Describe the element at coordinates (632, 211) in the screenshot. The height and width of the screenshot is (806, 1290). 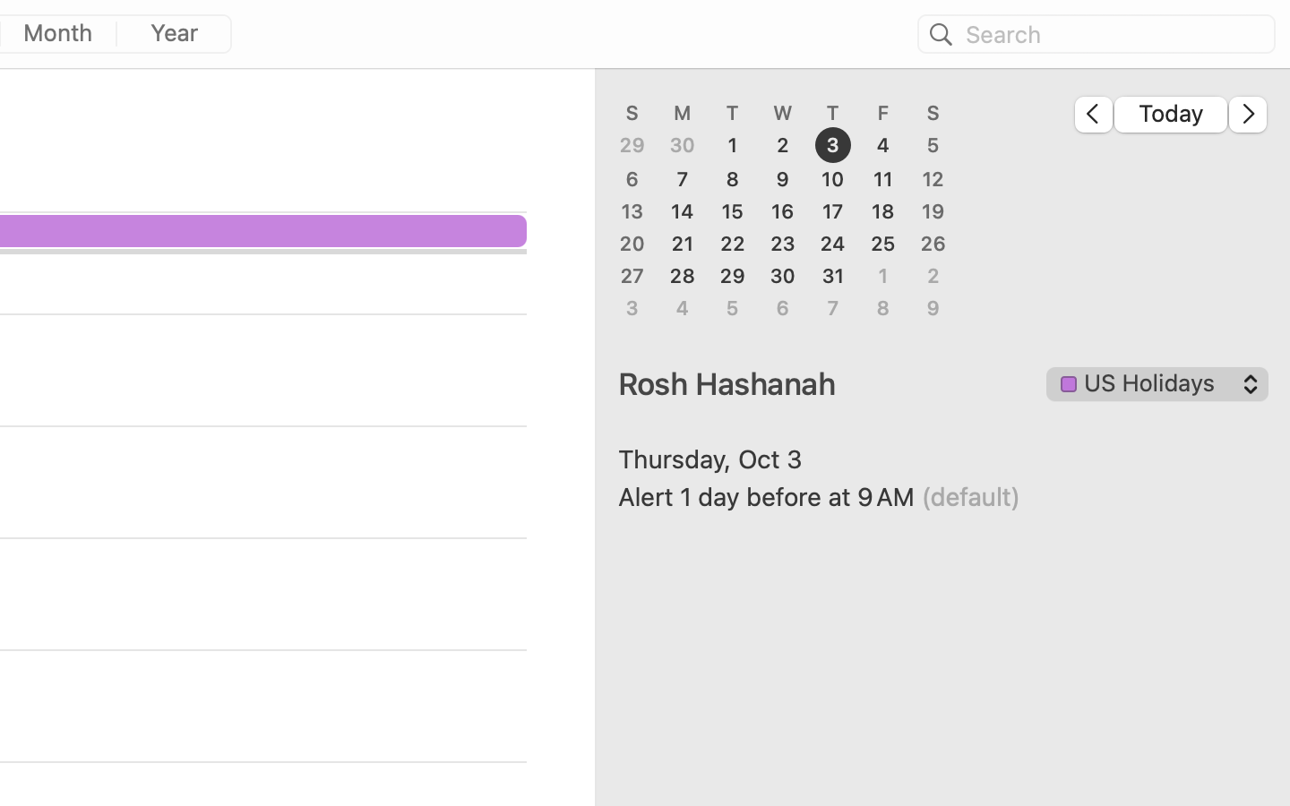
I see `13` at that location.